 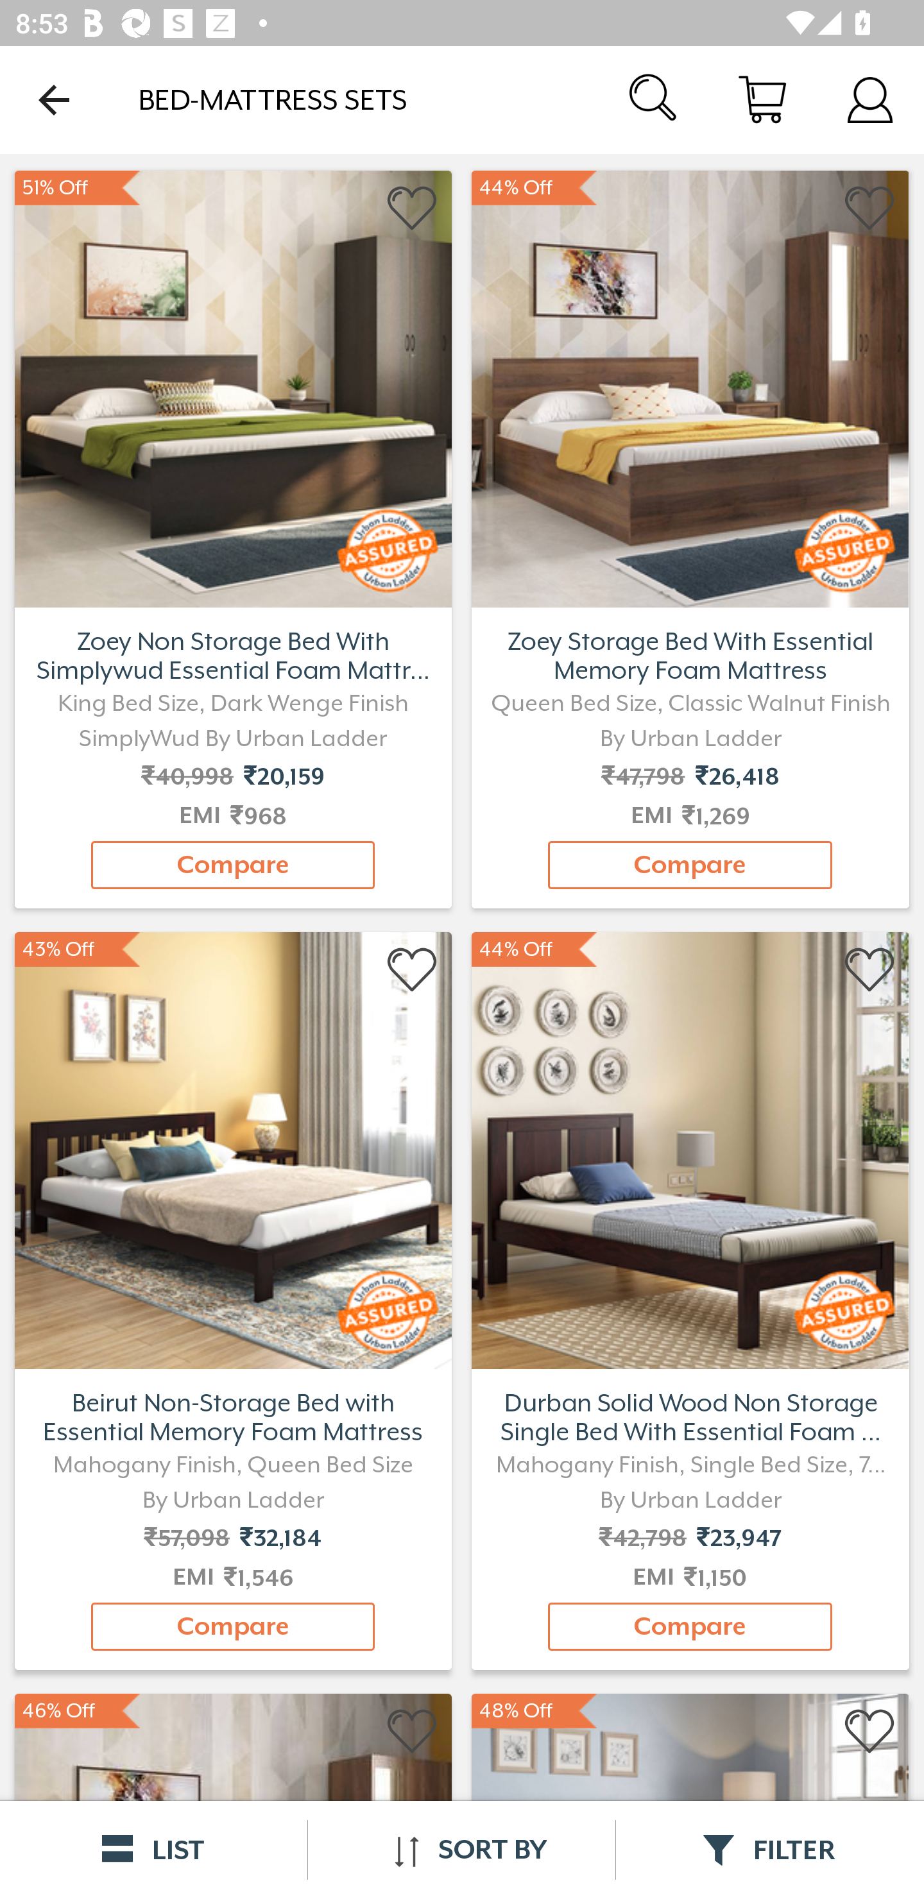 I want to click on Compare, so click(x=690, y=1626).